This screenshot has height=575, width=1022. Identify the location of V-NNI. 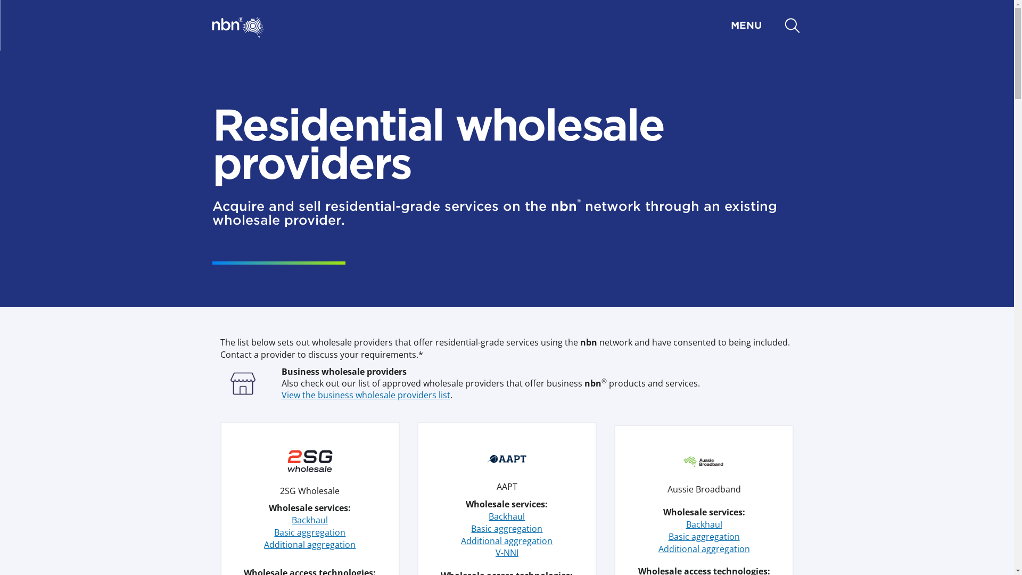
(507, 553).